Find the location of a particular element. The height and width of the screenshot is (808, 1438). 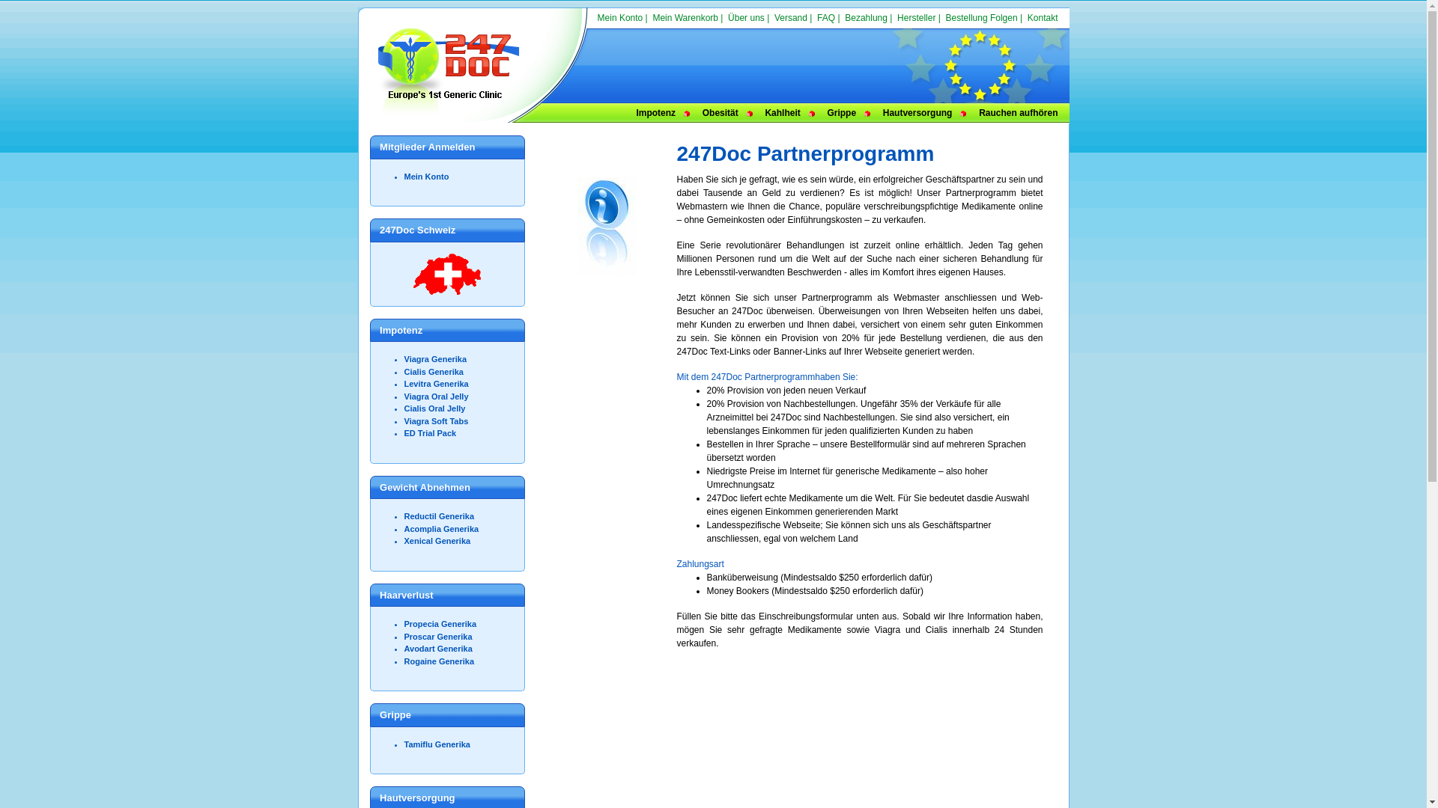

Avodart Generika is located at coordinates (439, 649).